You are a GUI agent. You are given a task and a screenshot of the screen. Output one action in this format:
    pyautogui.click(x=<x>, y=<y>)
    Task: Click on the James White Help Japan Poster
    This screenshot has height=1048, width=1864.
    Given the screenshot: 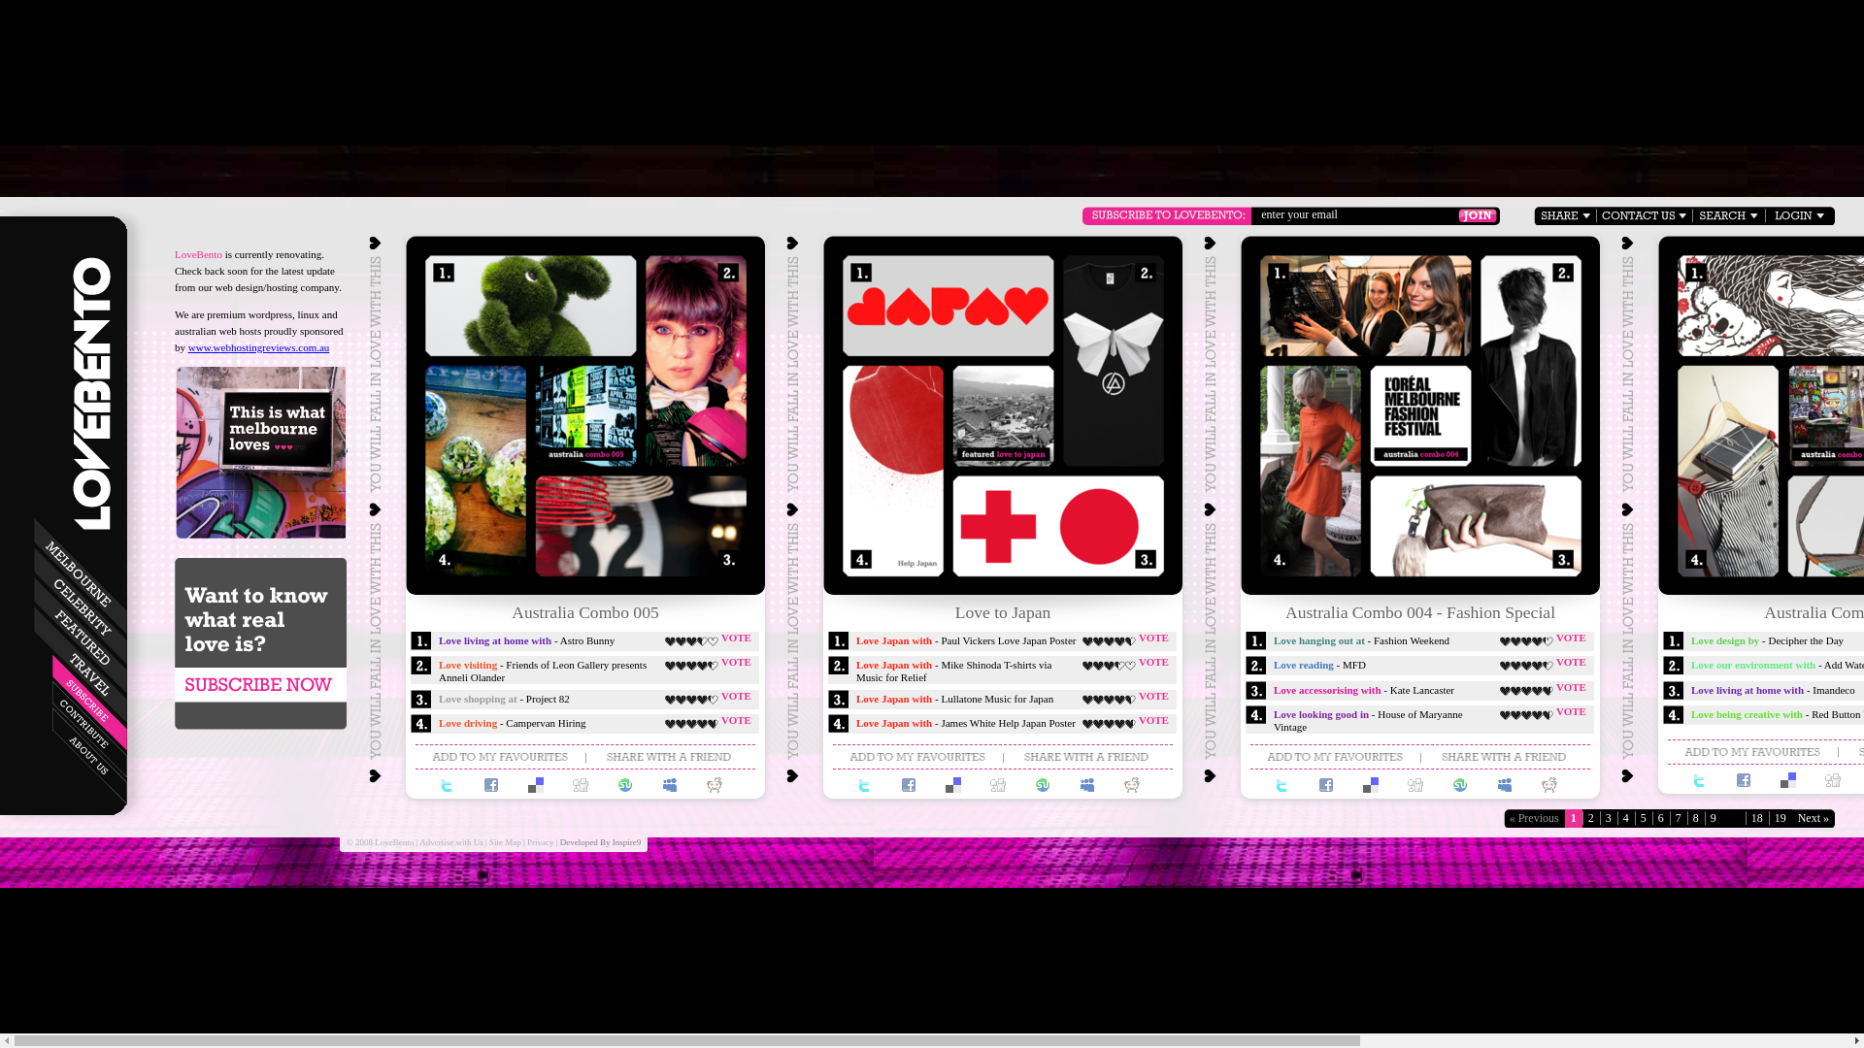 What is the action you would take?
    pyautogui.click(x=893, y=474)
    